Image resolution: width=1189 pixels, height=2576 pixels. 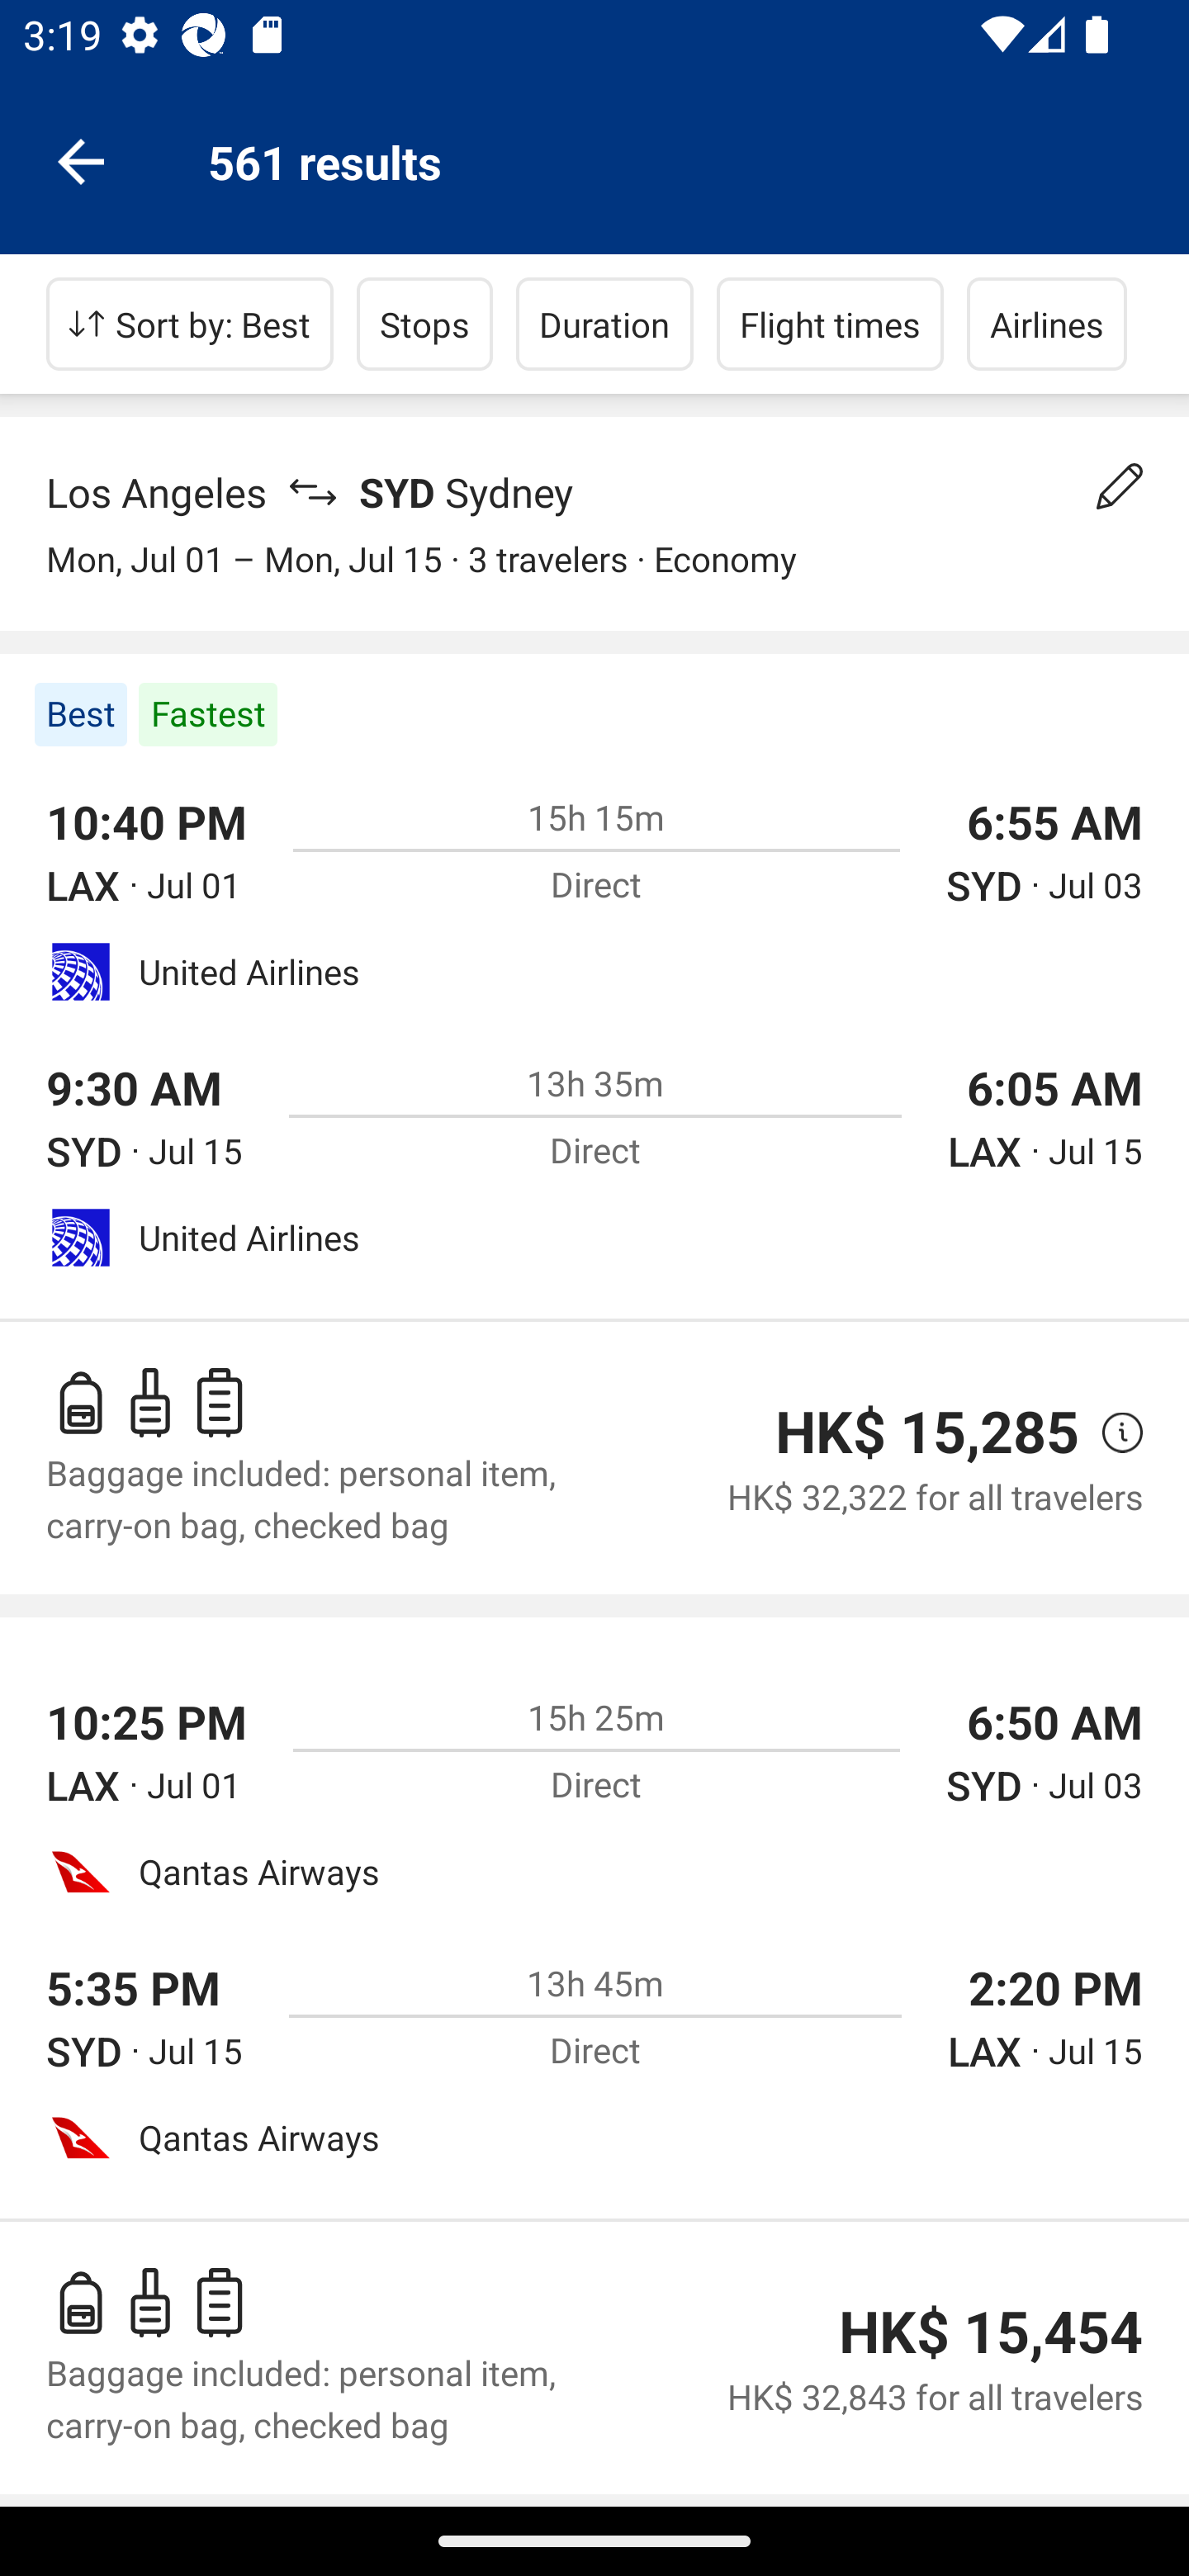 What do you see at coordinates (1120, 486) in the screenshot?
I see `Change your search details` at bounding box center [1120, 486].